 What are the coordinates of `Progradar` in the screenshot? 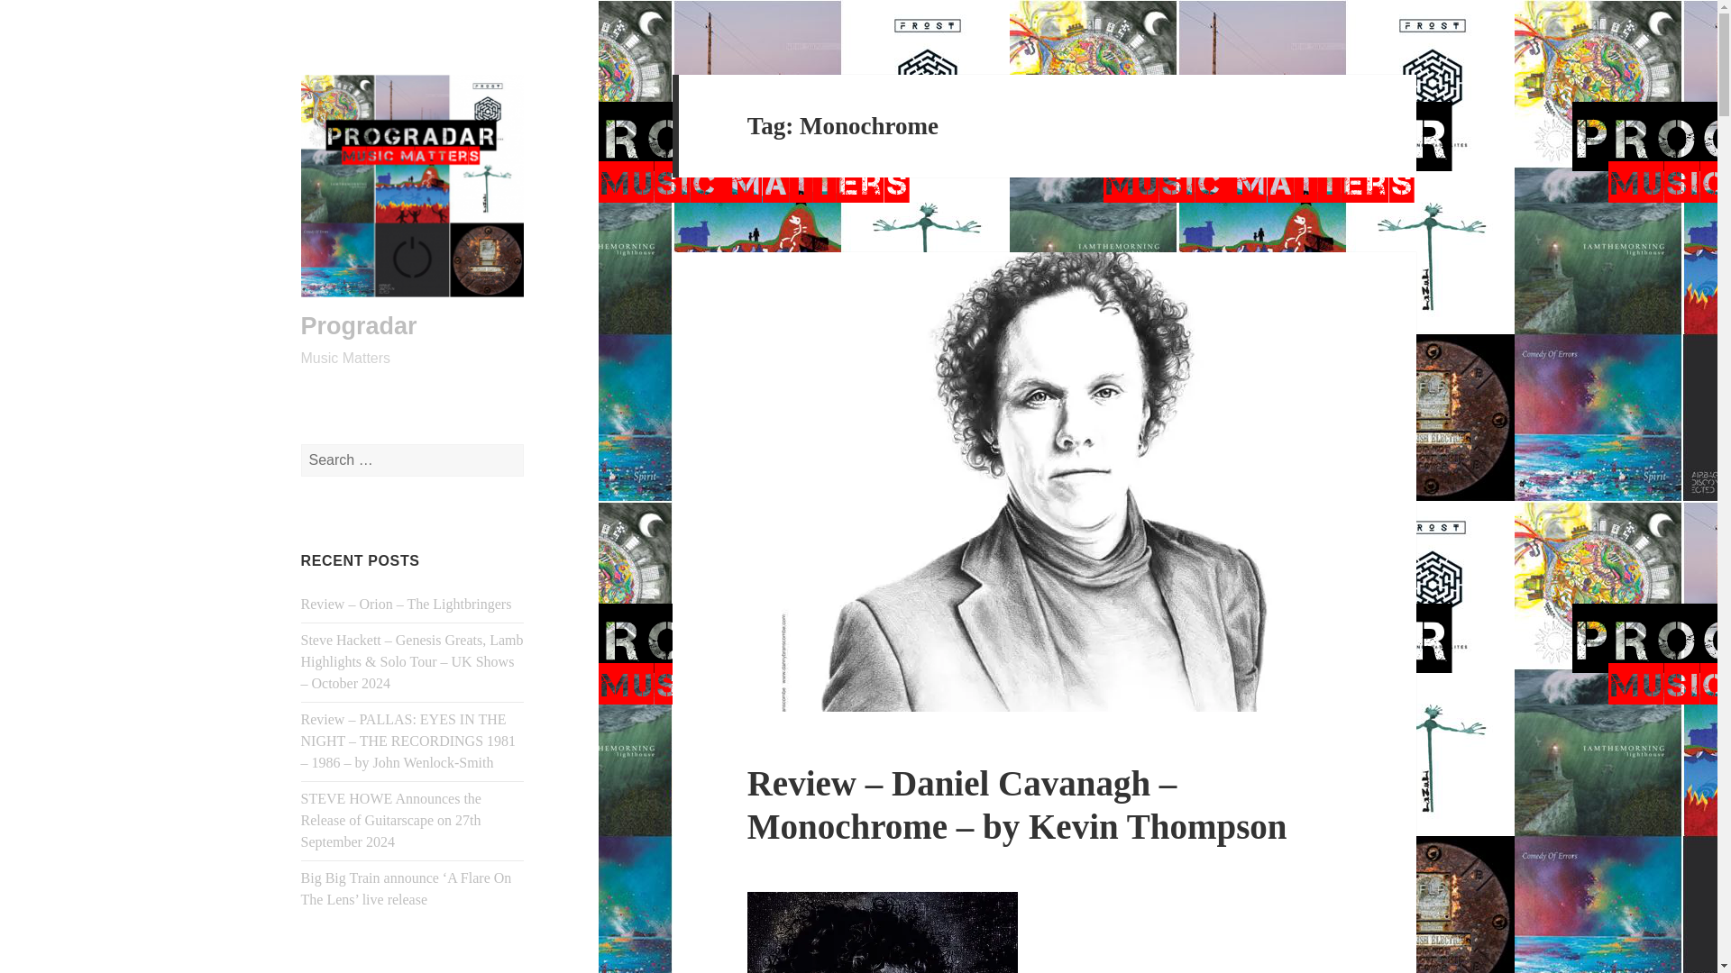 It's located at (359, 325).